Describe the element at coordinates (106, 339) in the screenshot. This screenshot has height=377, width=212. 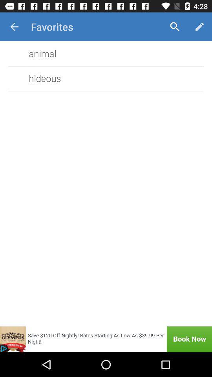
I see `select the item below hideous icon` at that location.